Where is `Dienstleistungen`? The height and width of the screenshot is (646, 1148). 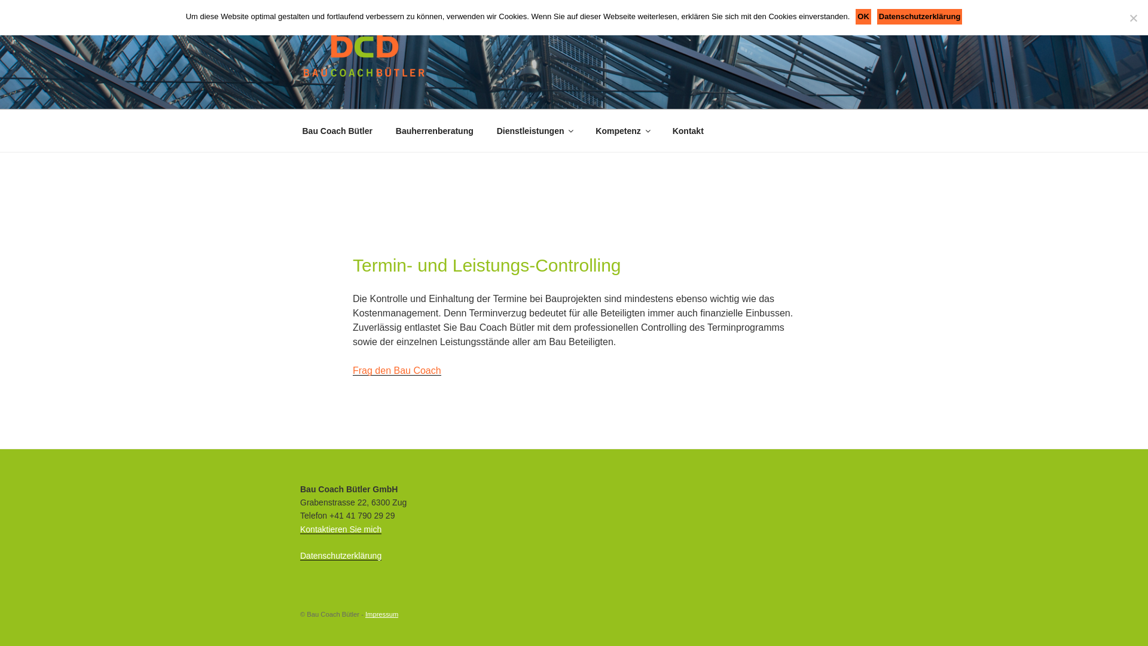 Dienstleistungen is located at coordinates (535, 130).